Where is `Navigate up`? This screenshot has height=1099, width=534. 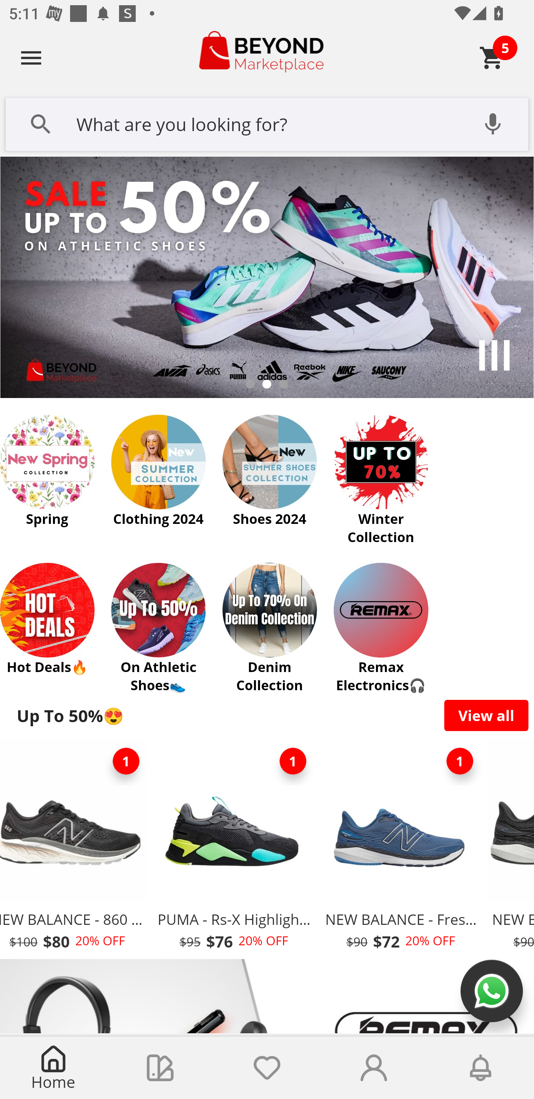 Navigate up is located at coordinates (31, 58).